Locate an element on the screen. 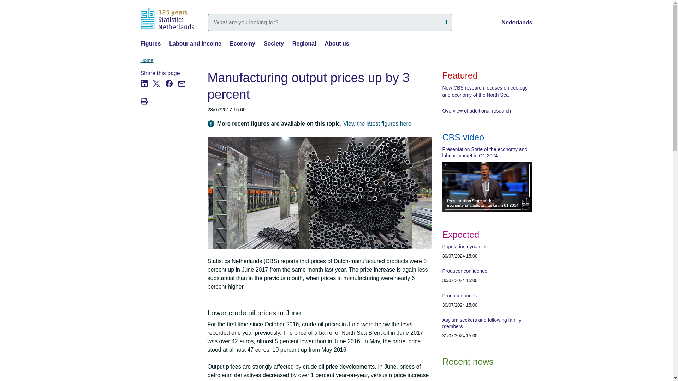  CBS home is located at coordinates (167, 18).